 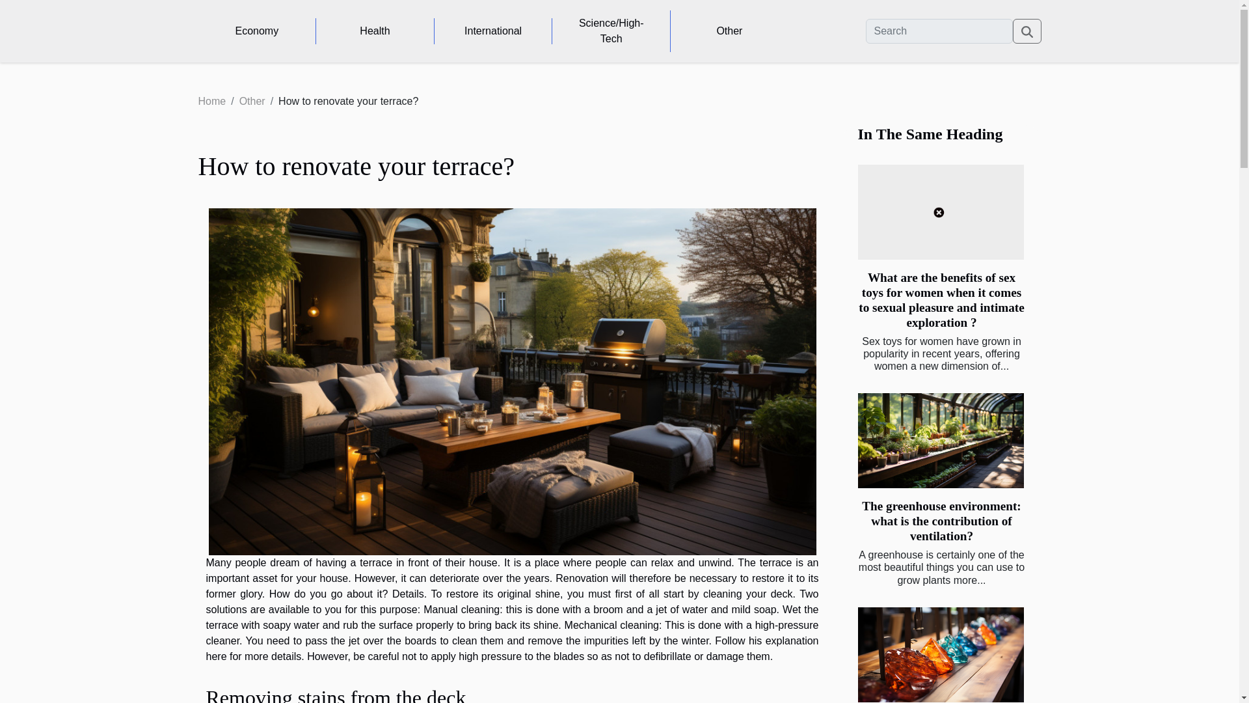 What do you see at coordinates (252, 101) in the screenshot?
I see `Other` at bounding box center [252, 101].